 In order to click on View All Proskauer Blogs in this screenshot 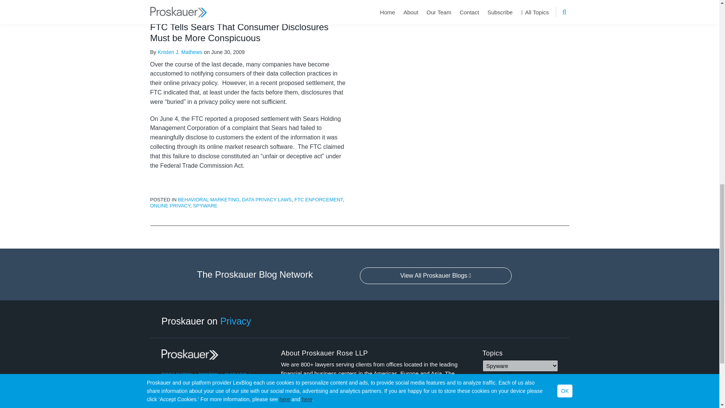, I will do `click(436, 276)`.